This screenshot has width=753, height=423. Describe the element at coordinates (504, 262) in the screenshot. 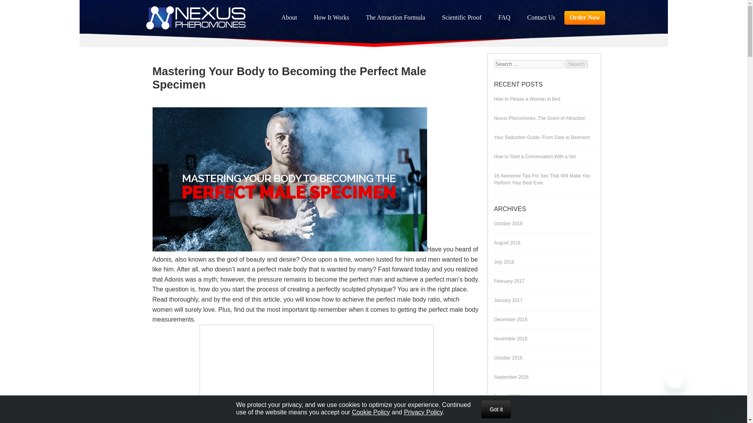

I see `July 2018` at that location.